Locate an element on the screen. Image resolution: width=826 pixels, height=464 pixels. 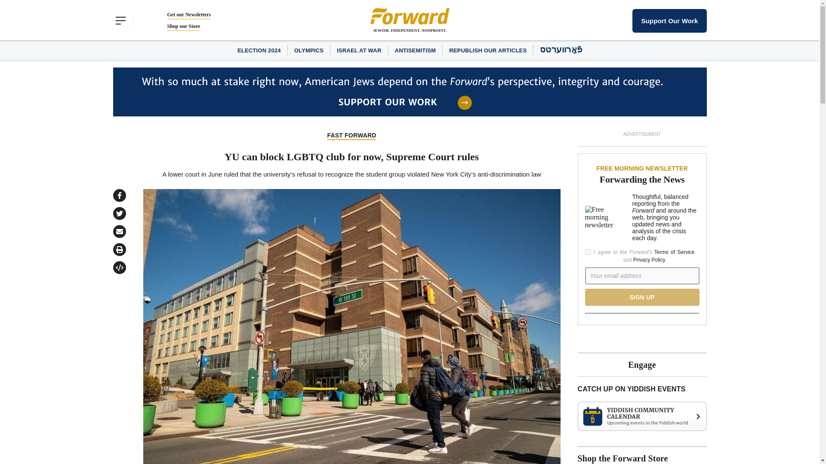
Sign Up is located at coordinates (642, 297).